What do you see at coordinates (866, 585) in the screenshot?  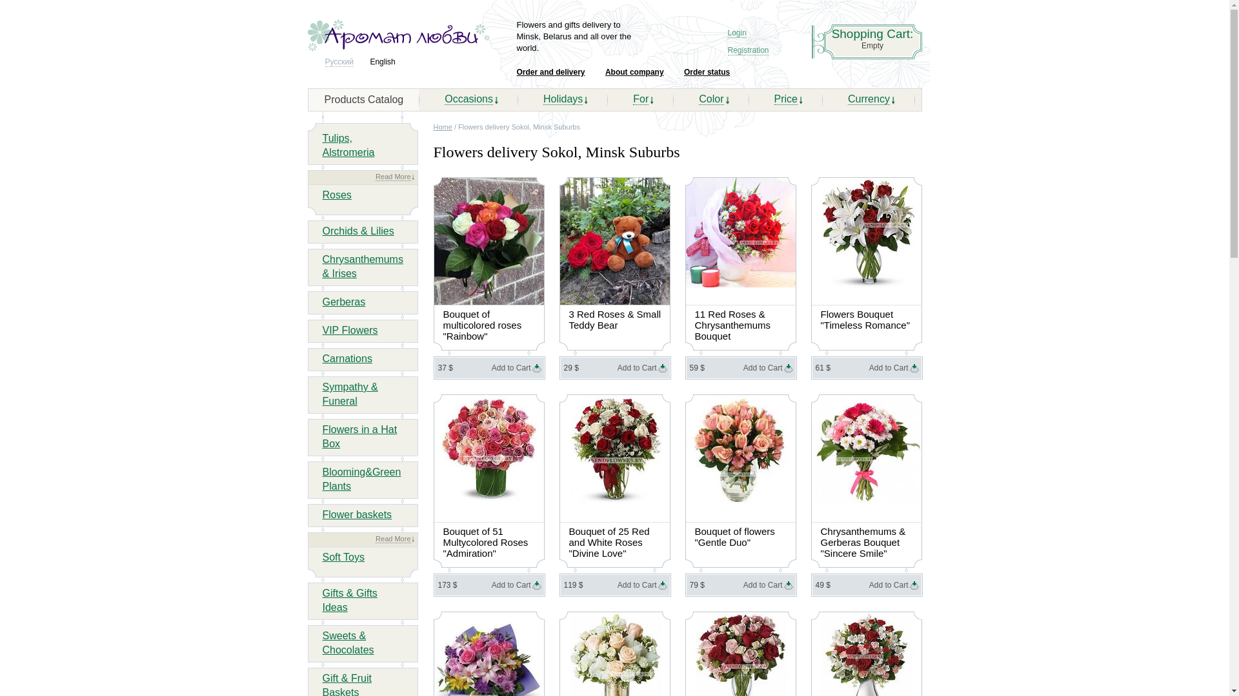 I see `Add to Cart
49 $` at bounding box center [866, 585].